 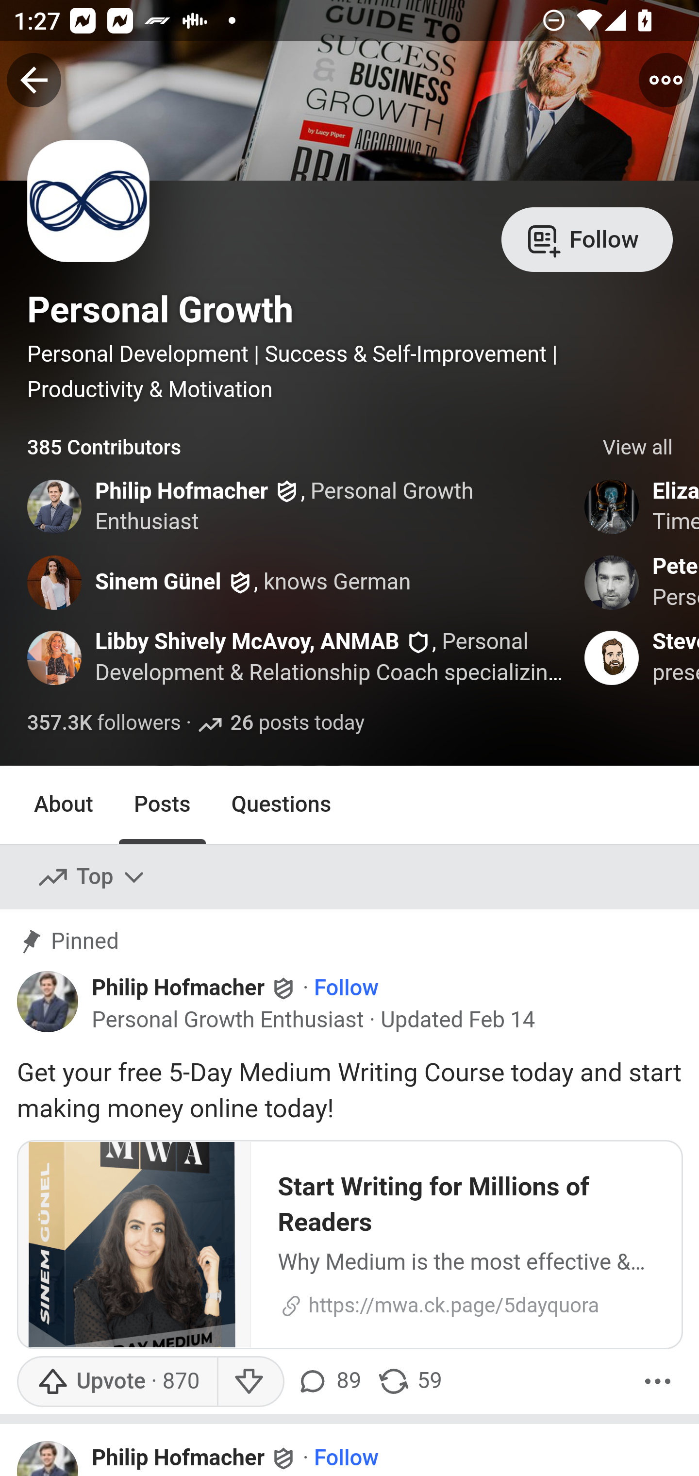 What do you see at coordinates (178, 1458) in the screenshot?
I see `Philip Hofmacher` at bounding box center [178, 1458].